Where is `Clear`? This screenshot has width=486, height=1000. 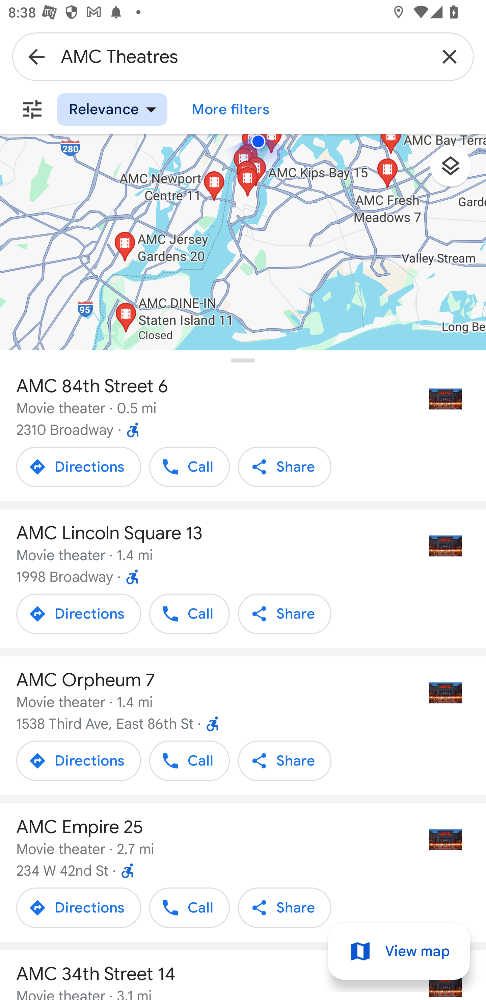 Clear is located at coordinates (450, 56).